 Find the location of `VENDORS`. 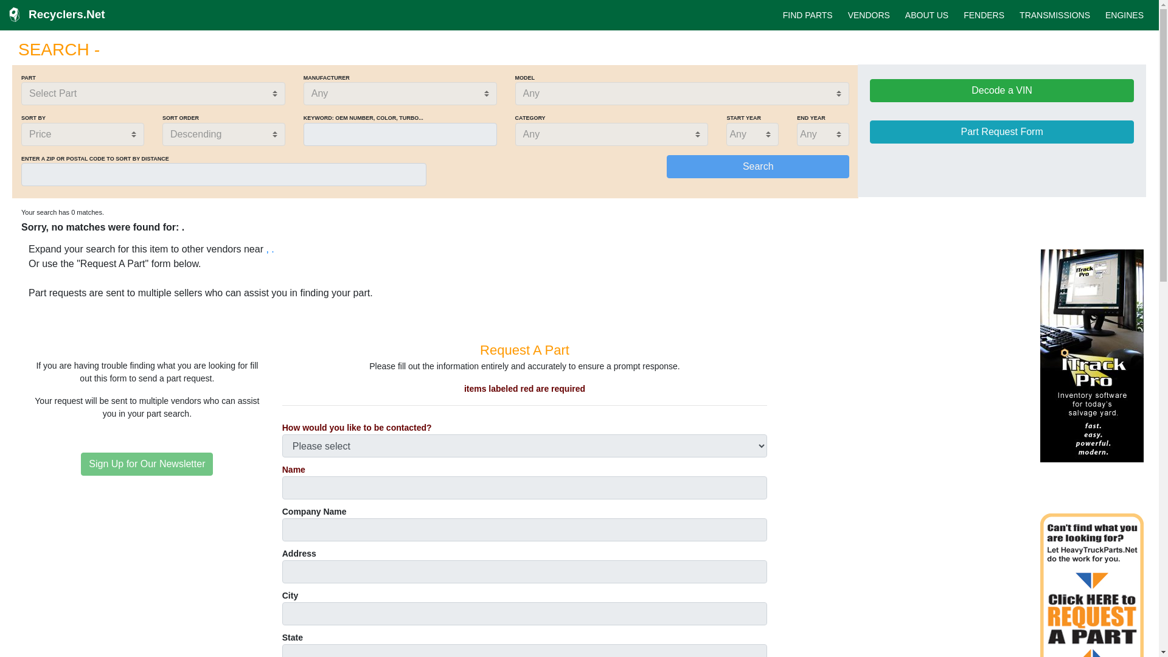

VENDORS is located at coordinates (869, 15).